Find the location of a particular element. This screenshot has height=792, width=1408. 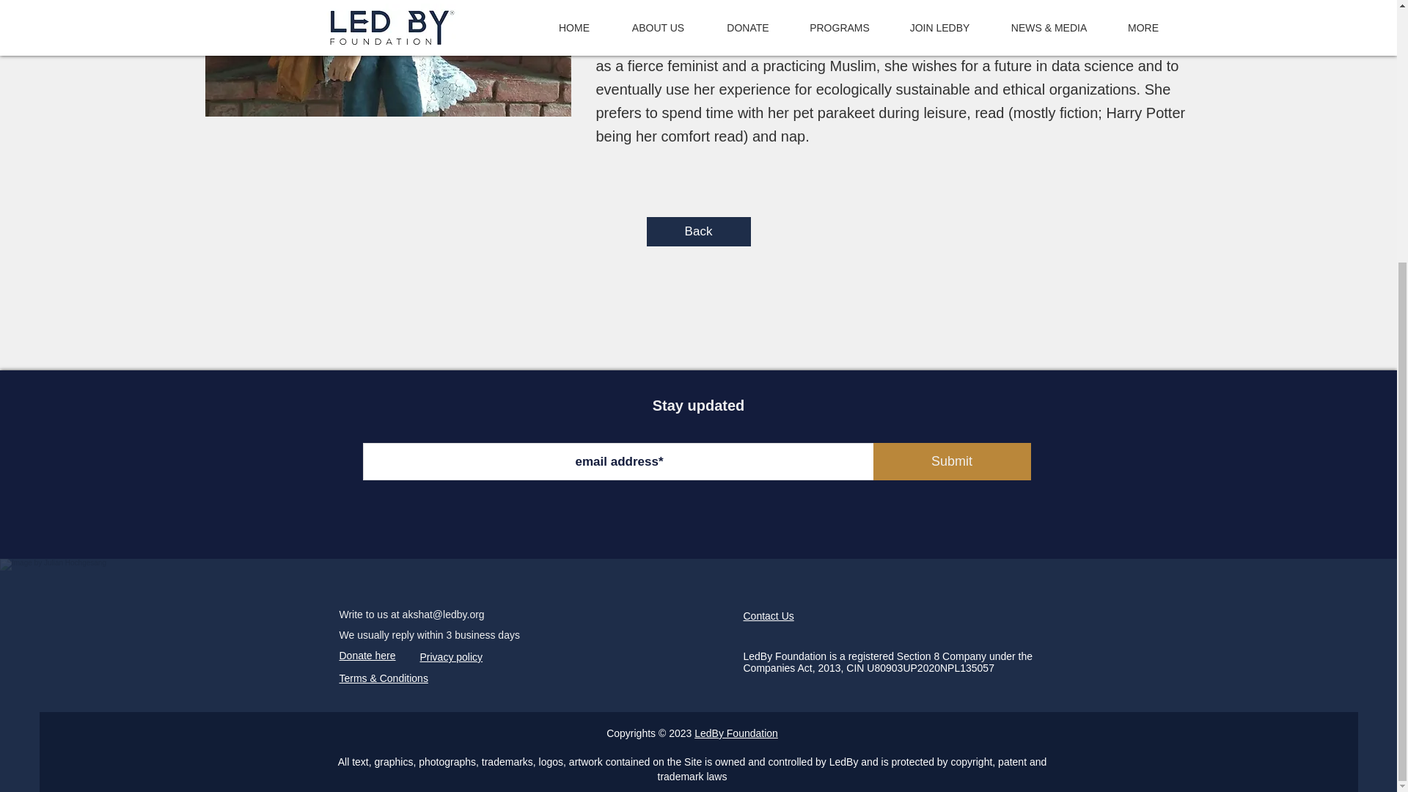

LedBy Foundation is located at coordinates (736, 733).